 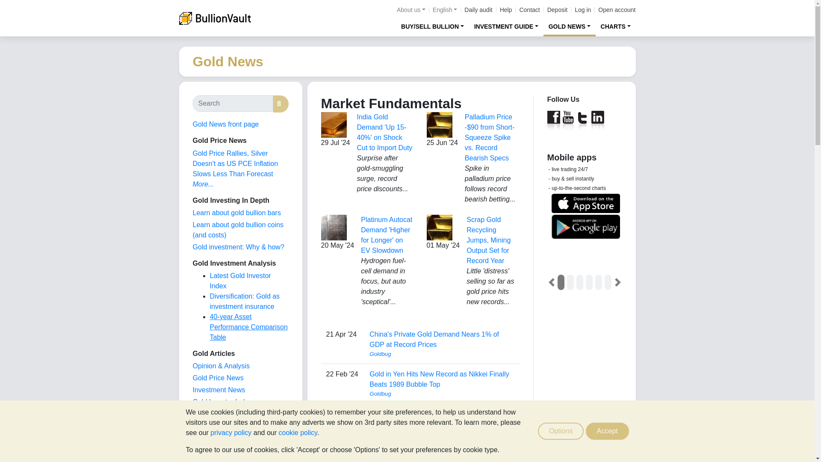 I want to click on Log in, so click(x=583, y=10).